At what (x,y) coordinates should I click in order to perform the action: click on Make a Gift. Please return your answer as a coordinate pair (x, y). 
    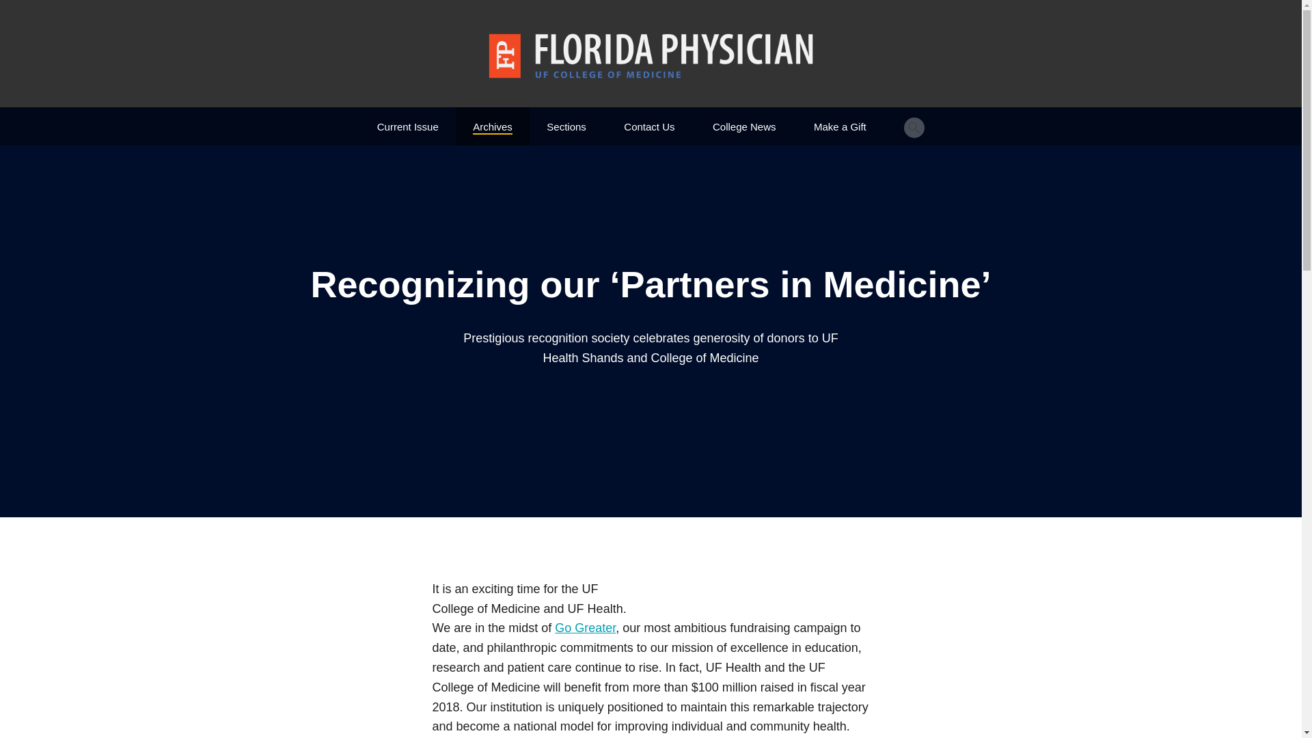
    Looking at the image, I should click on (839, 120).